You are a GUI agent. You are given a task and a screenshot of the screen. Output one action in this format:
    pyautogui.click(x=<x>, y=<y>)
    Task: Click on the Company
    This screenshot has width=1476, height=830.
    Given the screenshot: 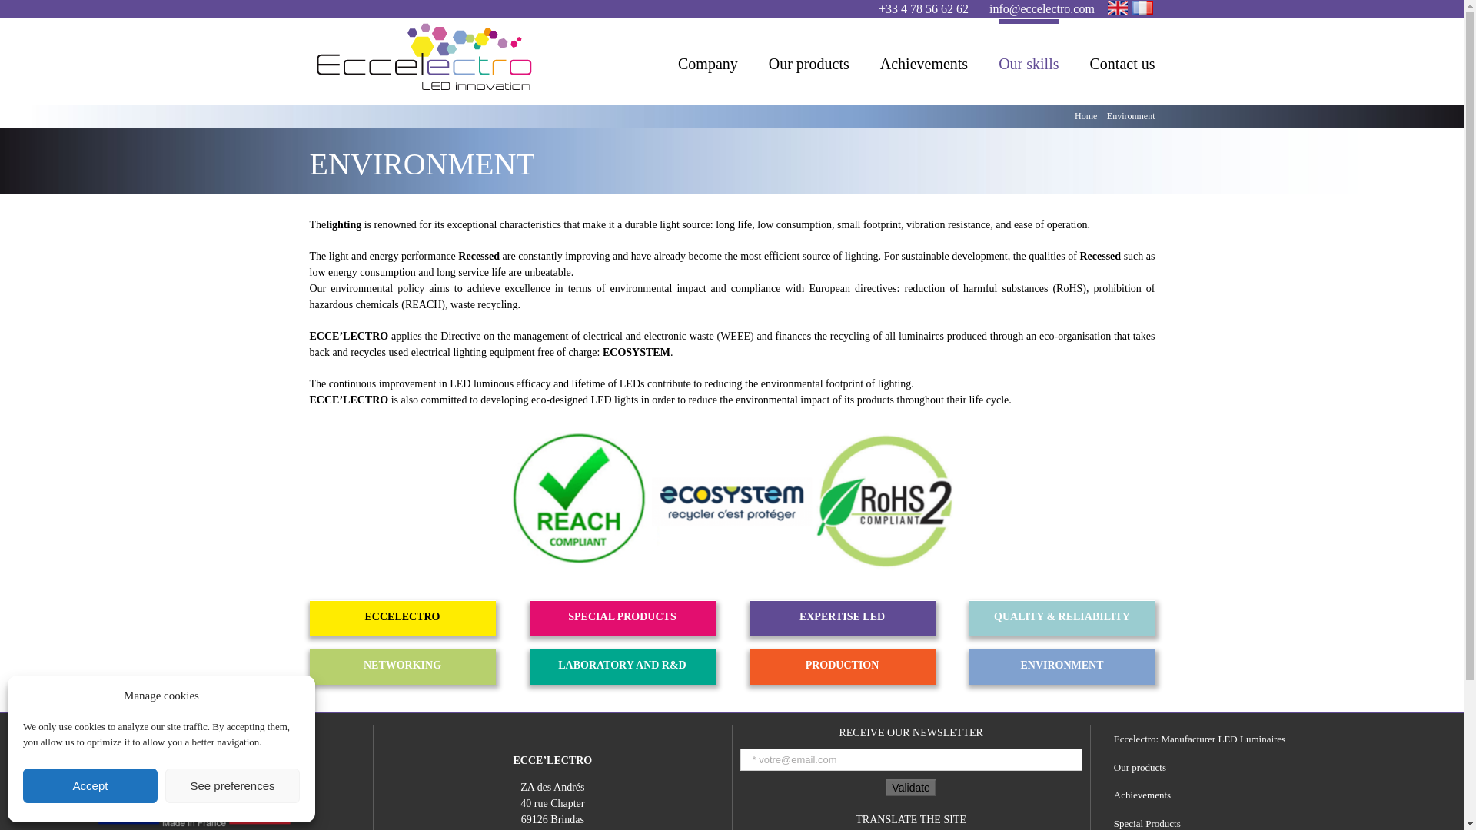 What is the action you would take?
    pyautogui.click(x=707, y=61)
    